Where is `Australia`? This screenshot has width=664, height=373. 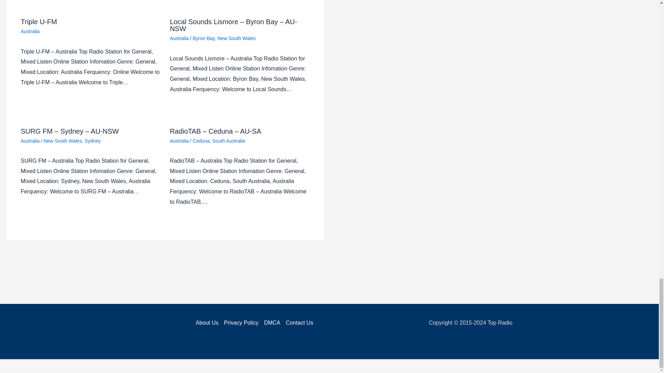 Australia is located at coordinates (30, 31).